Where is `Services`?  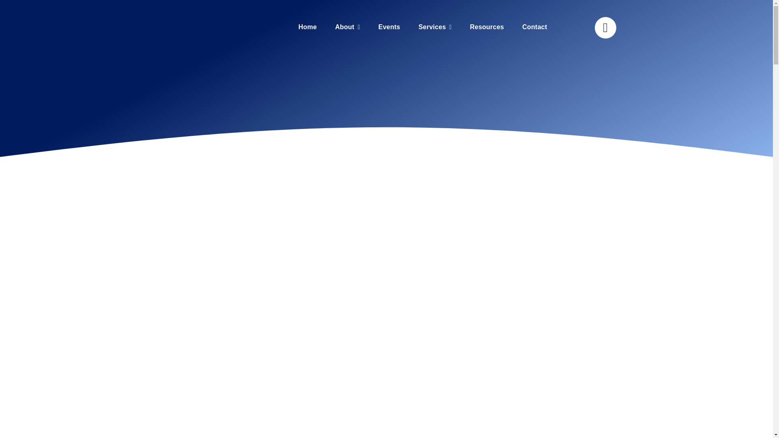 Services is located at coordinates (435, 27).